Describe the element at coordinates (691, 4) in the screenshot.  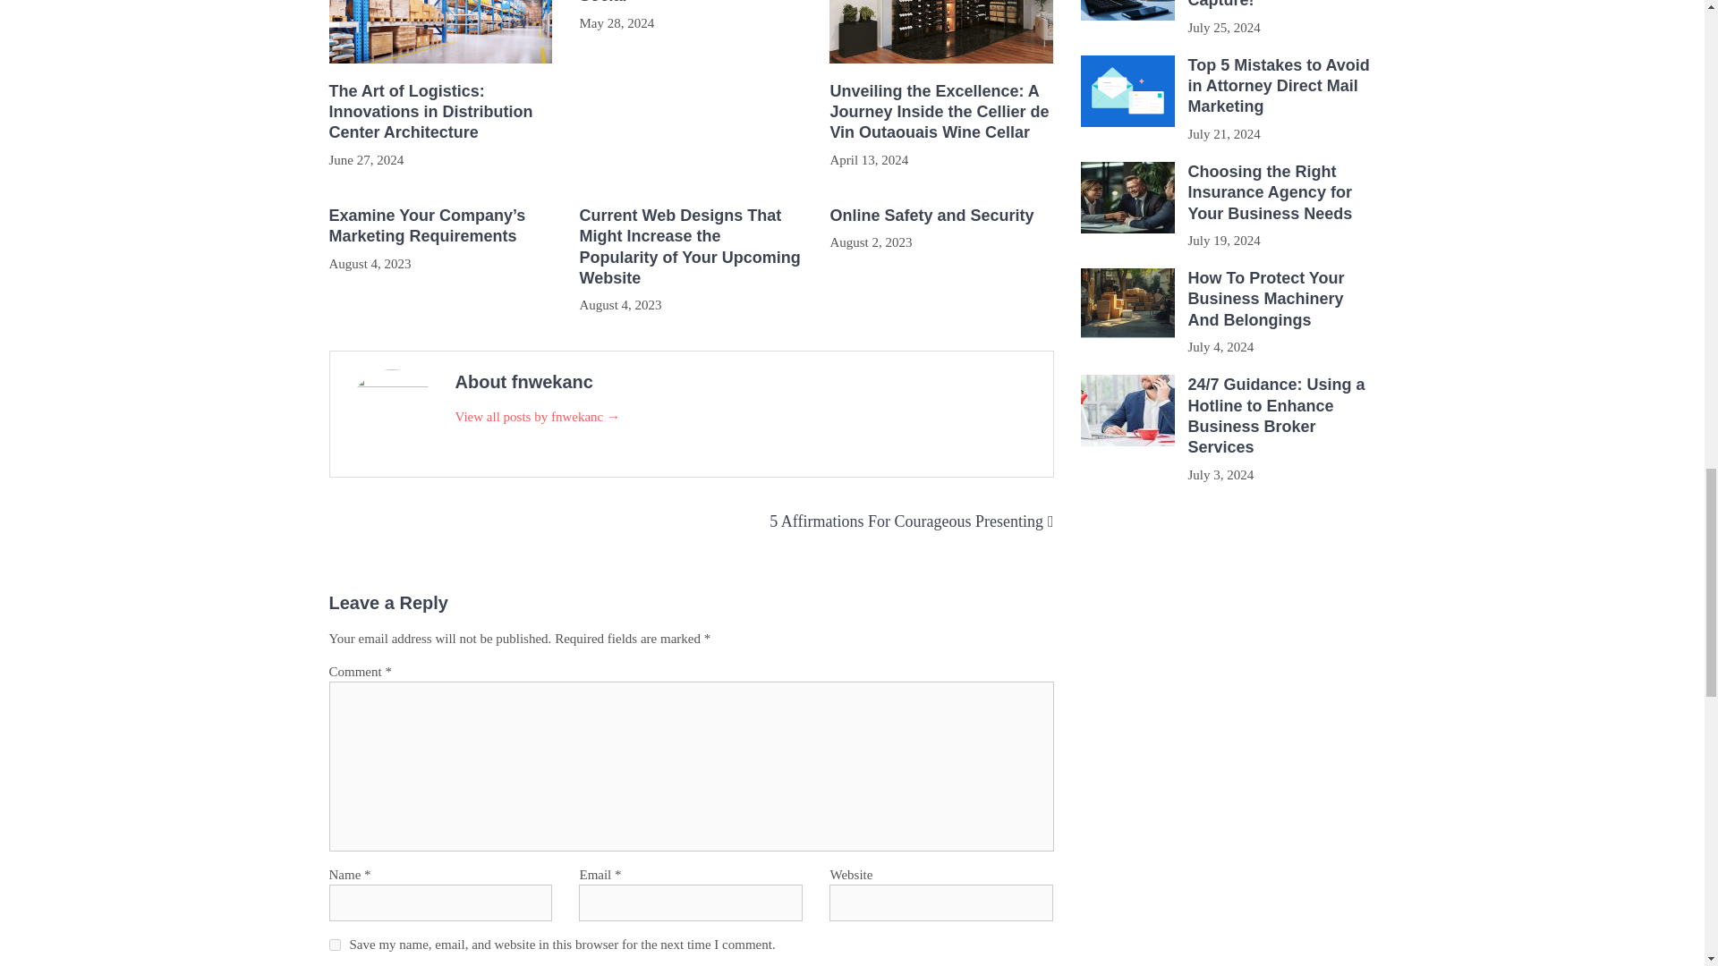
I see `Discover the Power of B2B Marketing With C Squared Social` at that location.